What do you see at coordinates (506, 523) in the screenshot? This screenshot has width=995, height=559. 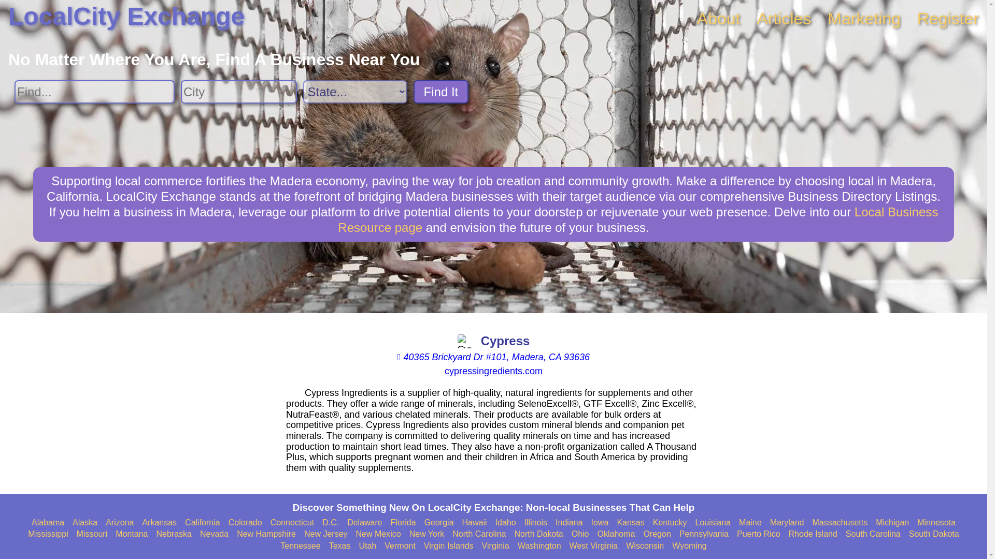 I see `Find Businesses in Idaho` at bounding box center [506, 523].